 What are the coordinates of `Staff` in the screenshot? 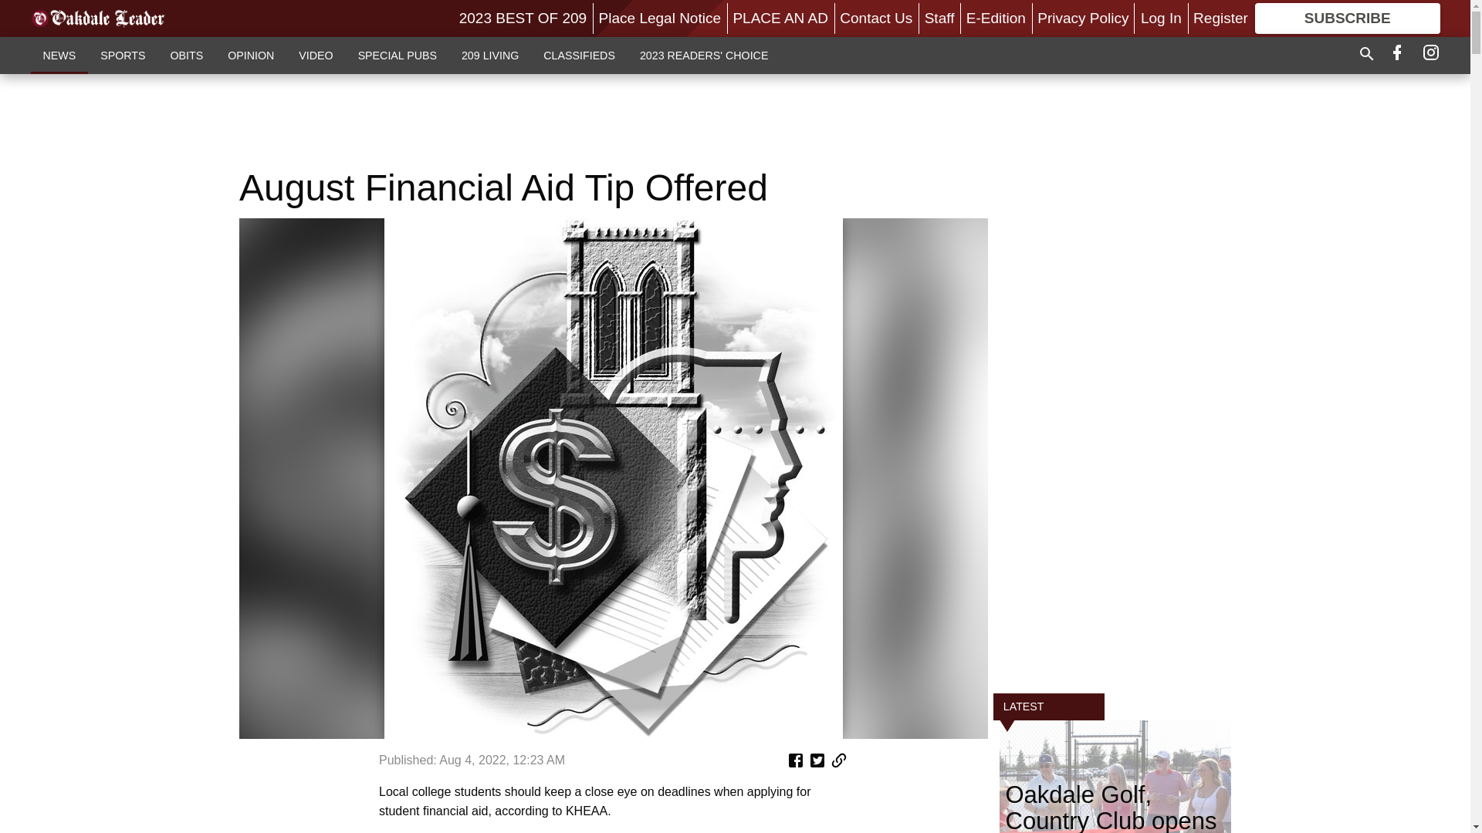 It's located at (939, 18).